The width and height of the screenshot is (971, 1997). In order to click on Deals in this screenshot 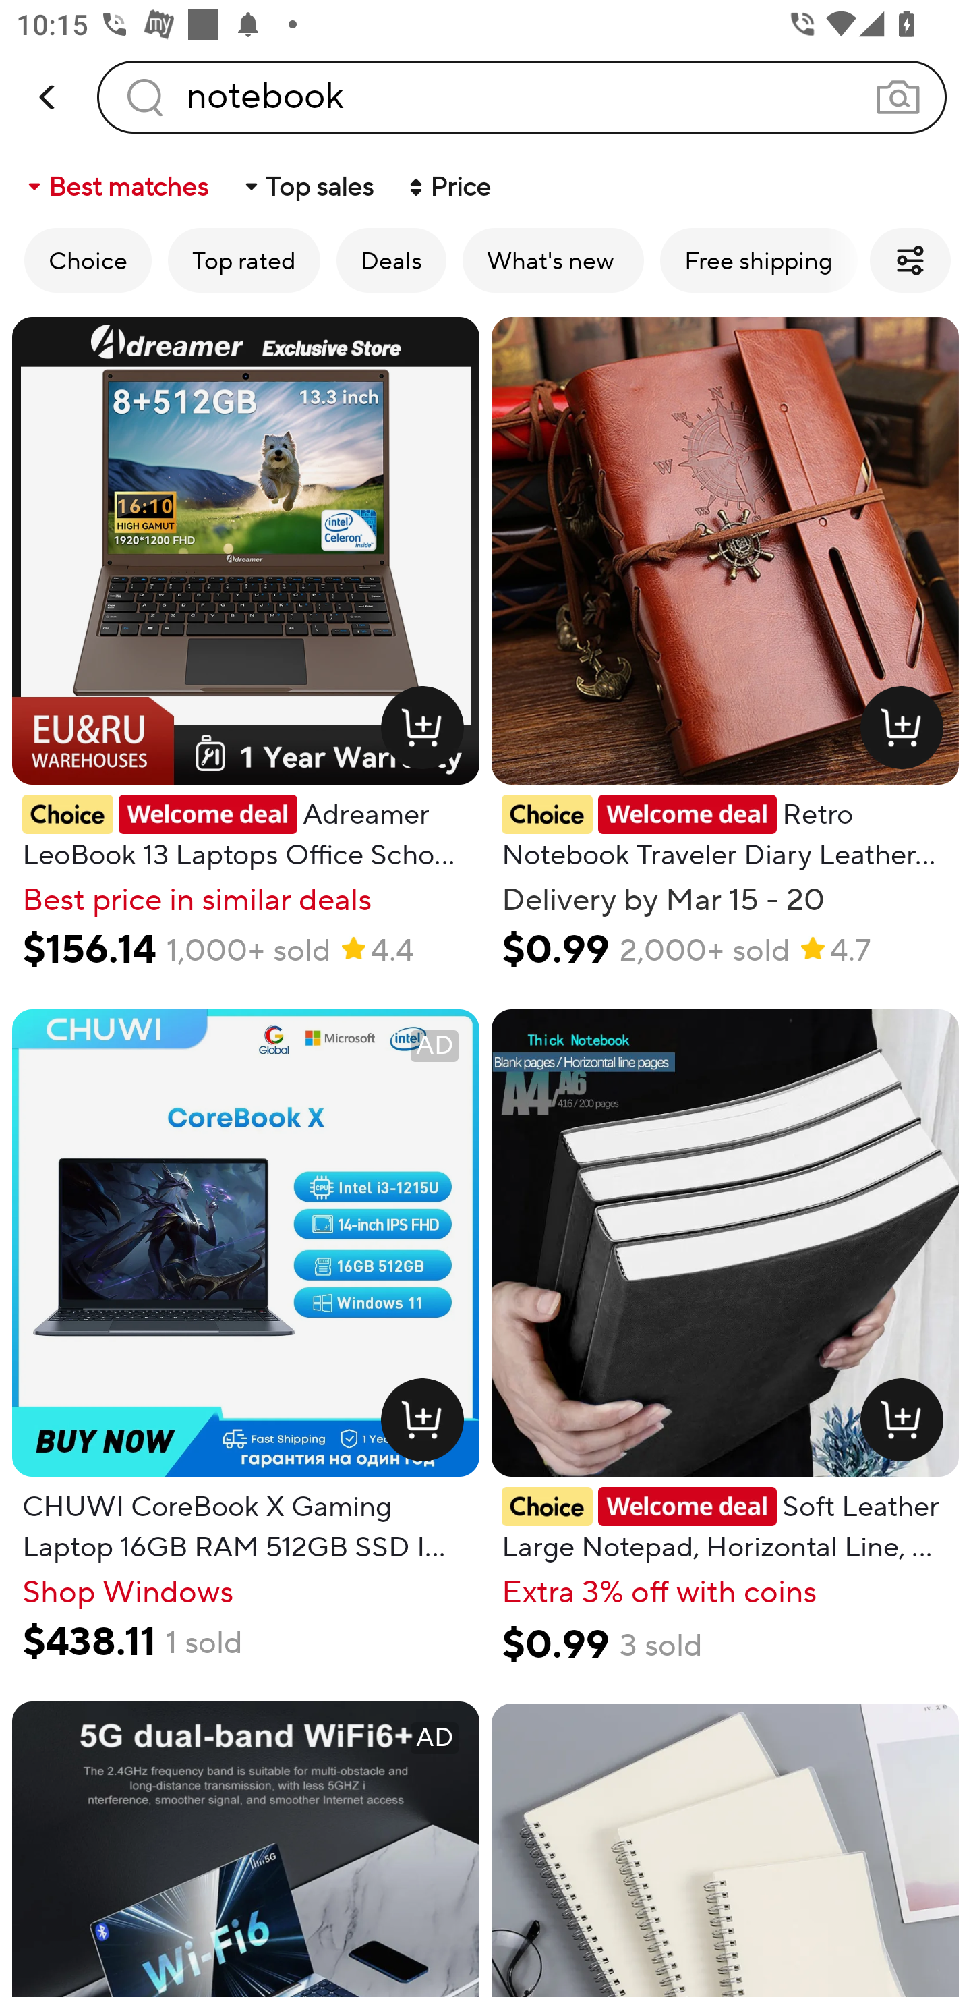, I will do `click(391, 260)`.